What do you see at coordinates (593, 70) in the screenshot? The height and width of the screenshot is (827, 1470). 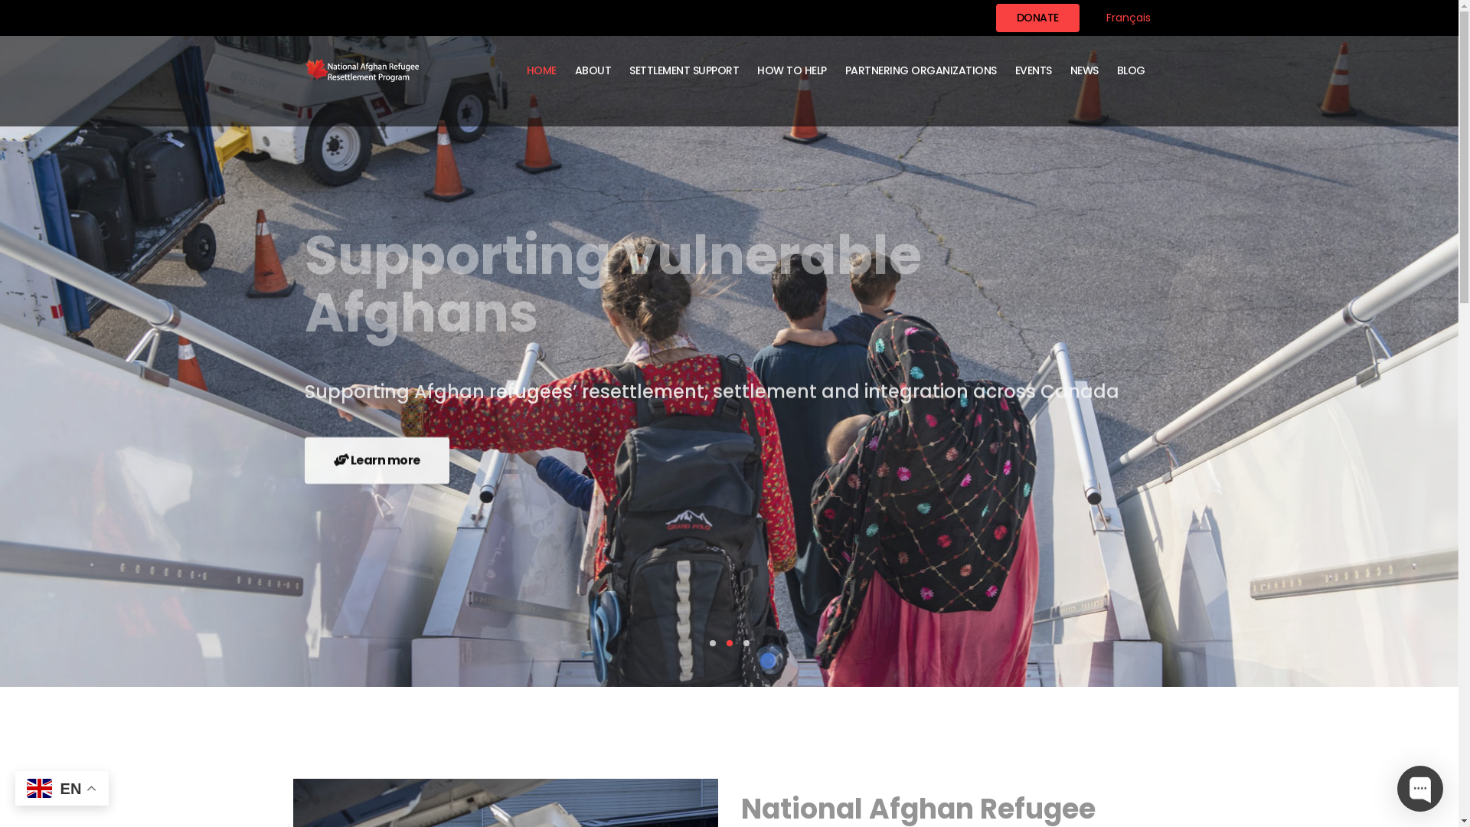 I see `ABOUT` at bounding box center [593, 70].